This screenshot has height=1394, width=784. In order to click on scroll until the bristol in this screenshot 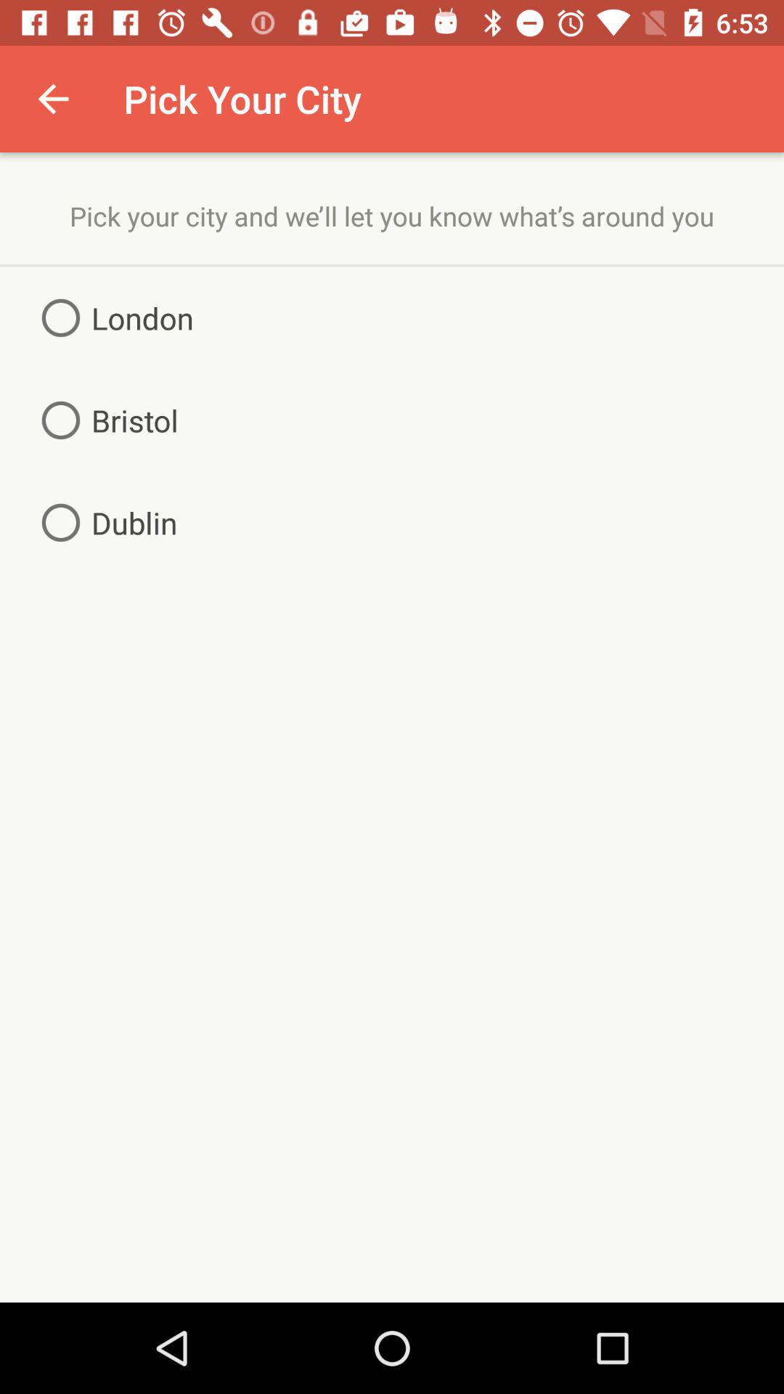, I will do `click(105, 420)`.